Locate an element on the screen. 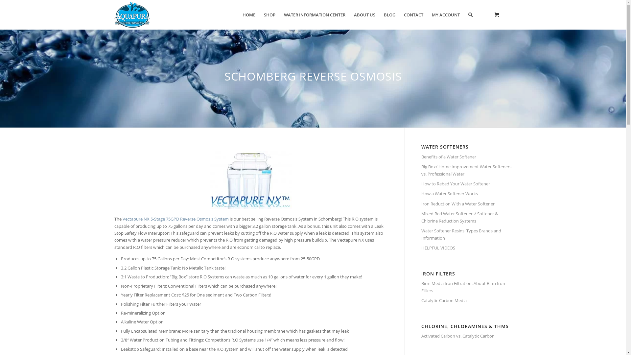 The width and height of the screenshot is (631, 355). Water Softener Resins: Types Brands and Information is located at coordinates (467, 235).